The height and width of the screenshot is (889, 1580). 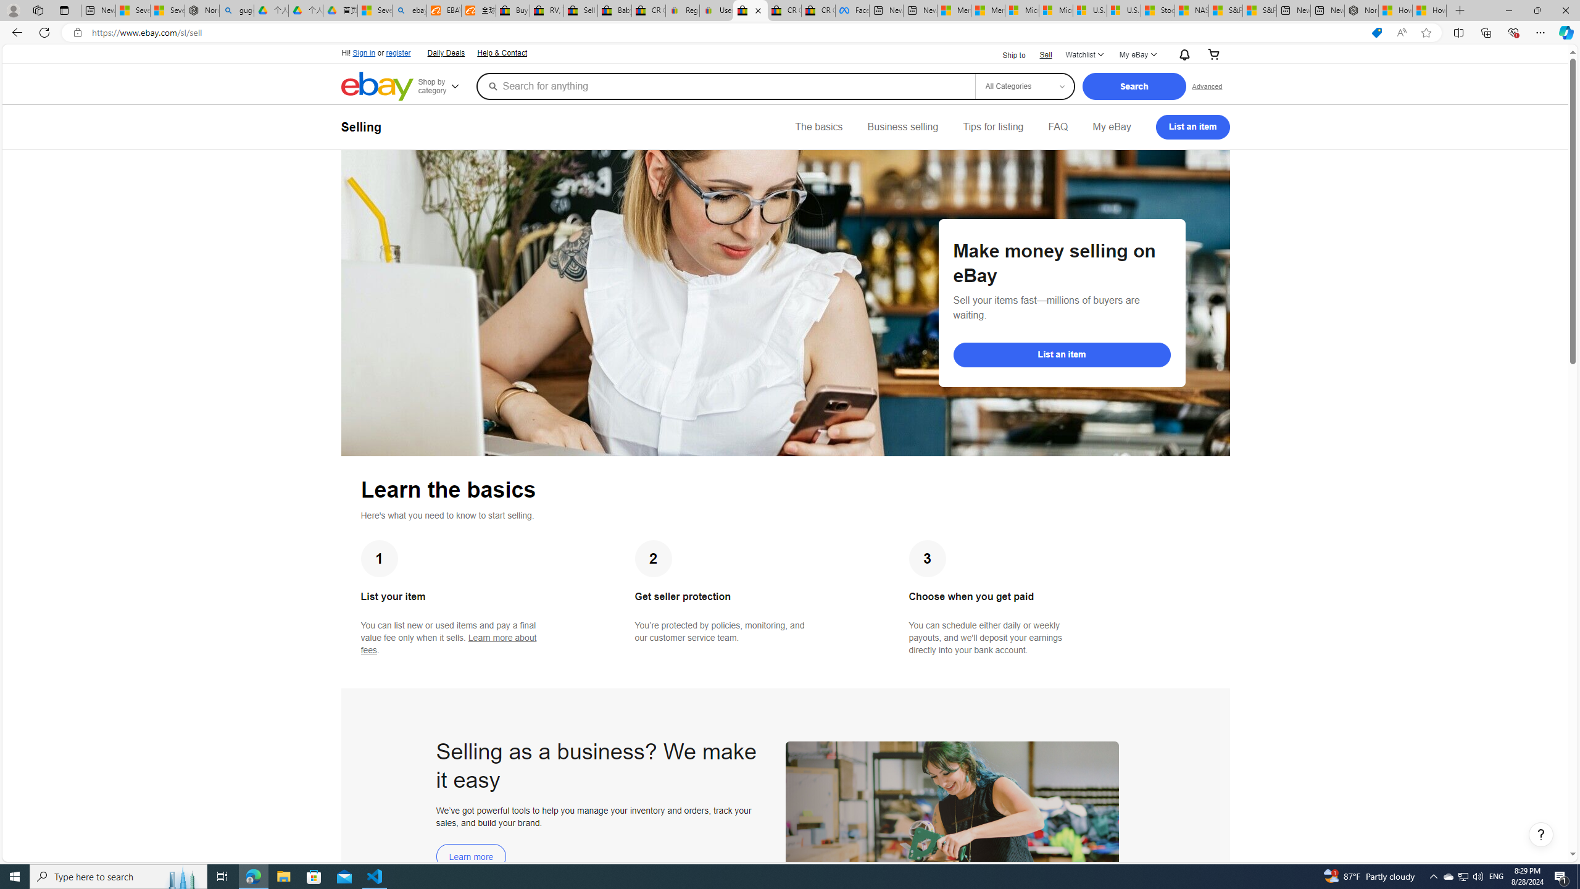 What do you see at coordinates (716, 10) in the screenshot?
I see `User Privacy Notice | eBay` at bounding box center [716, 10].